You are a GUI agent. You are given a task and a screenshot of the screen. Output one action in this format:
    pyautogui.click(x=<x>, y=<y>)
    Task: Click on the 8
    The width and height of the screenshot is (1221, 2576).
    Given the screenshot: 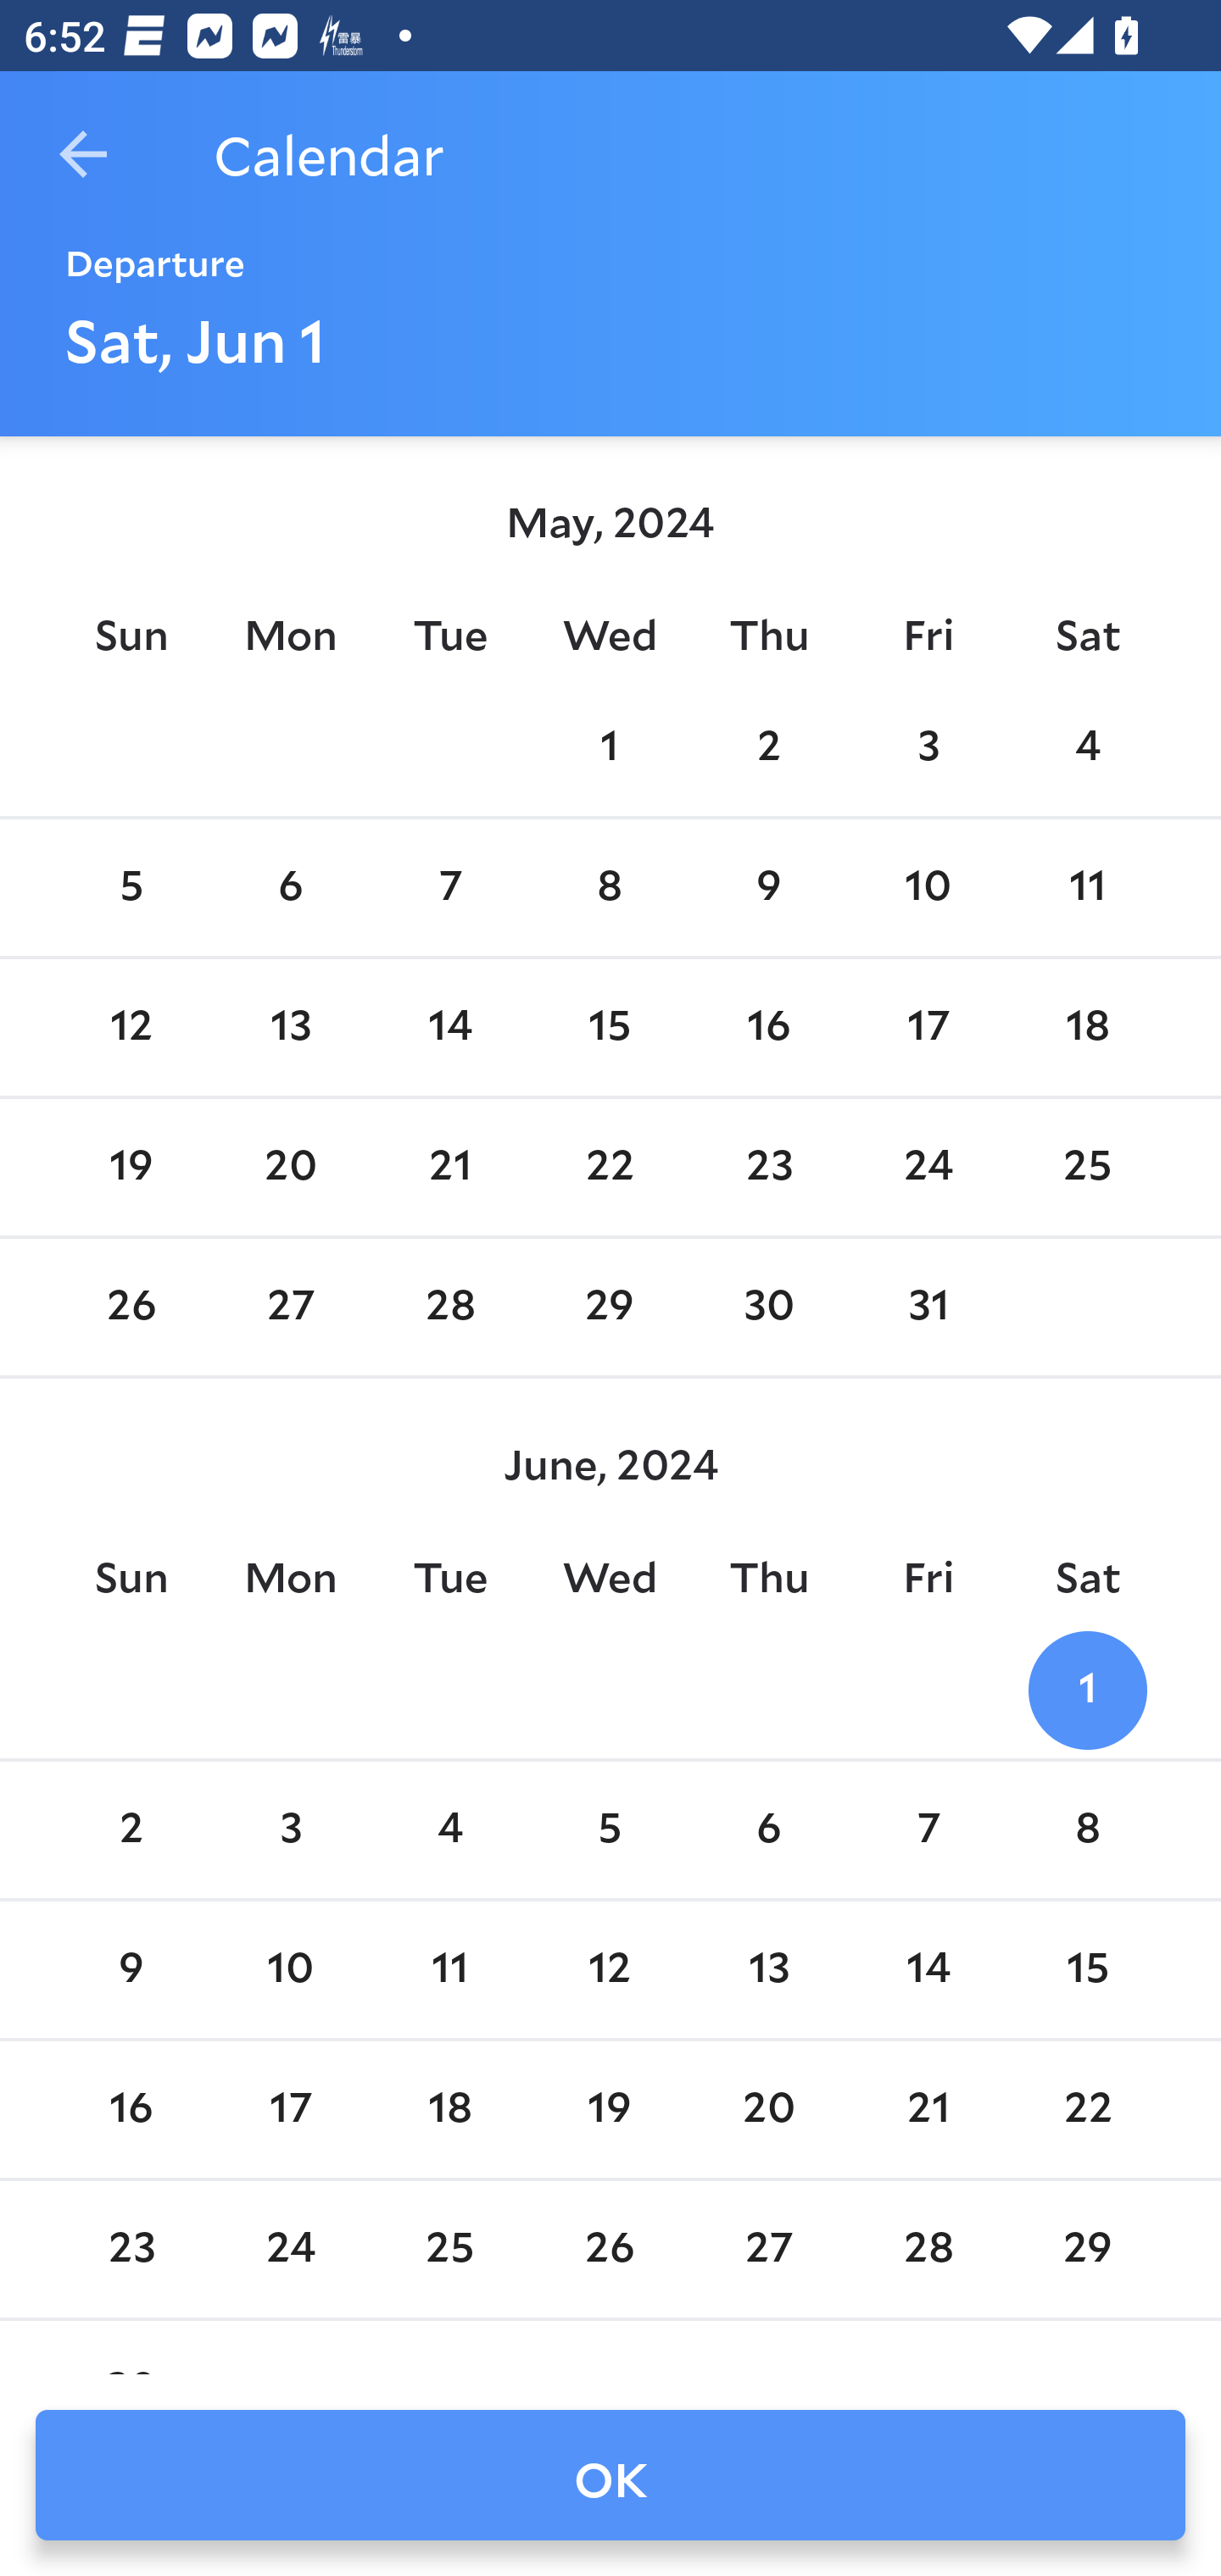 What is the action you would take?
    pyautogui.click(x=1087, y=1831)
    